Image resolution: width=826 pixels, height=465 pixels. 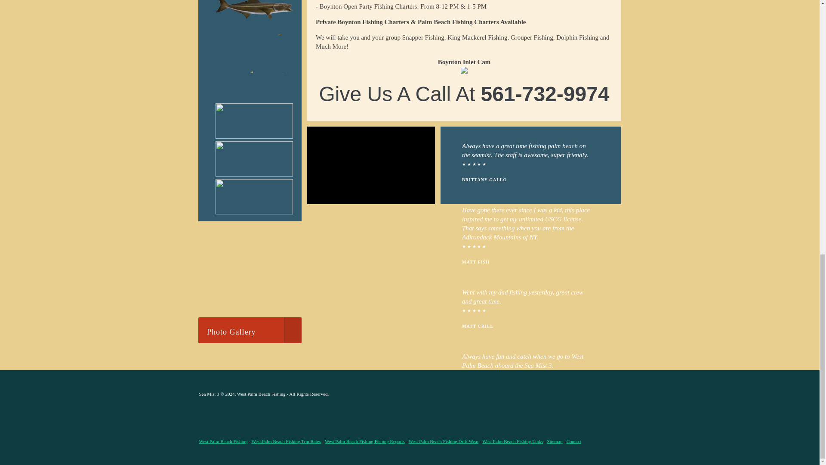 I want to click on Sitemap, so click(x=555, y=441).